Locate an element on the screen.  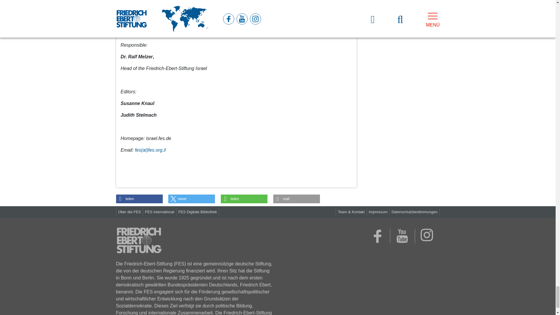
Bei Whatsapp teilen is located at coordinates (244, 199).